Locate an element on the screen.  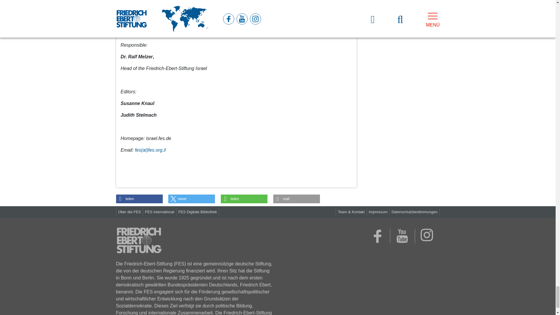
Bei Whatsapp teilen is located at coordinates (244, 199).